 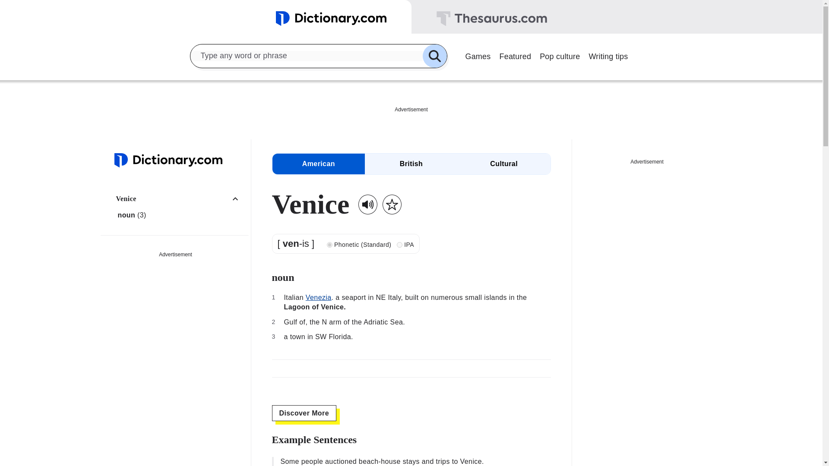 What do you see at coordinates (515, 55) in the screenshot?
I see `Featured` at bounding box center [515, 55].